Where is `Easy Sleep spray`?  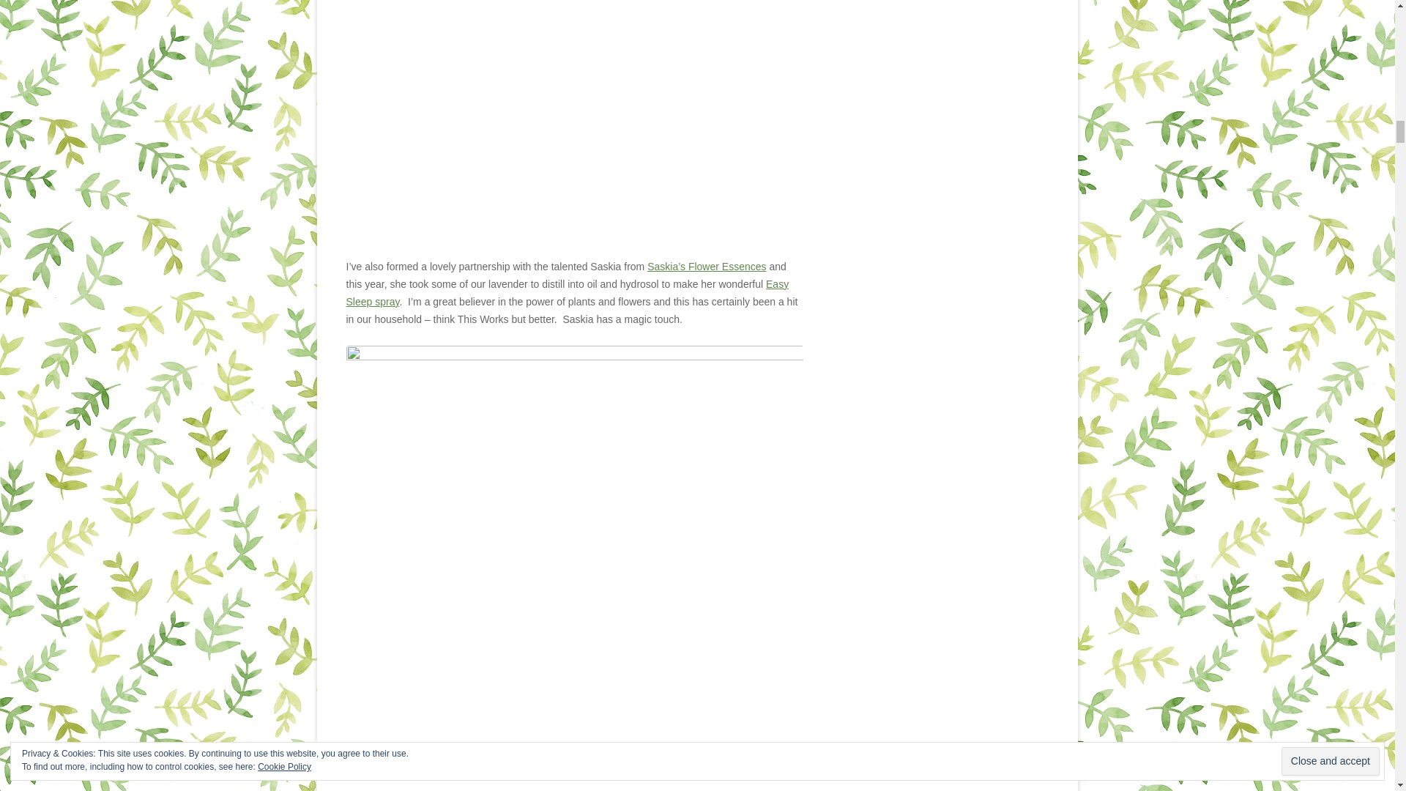
Easy Sleep spray is located at coordinates (567, 293).